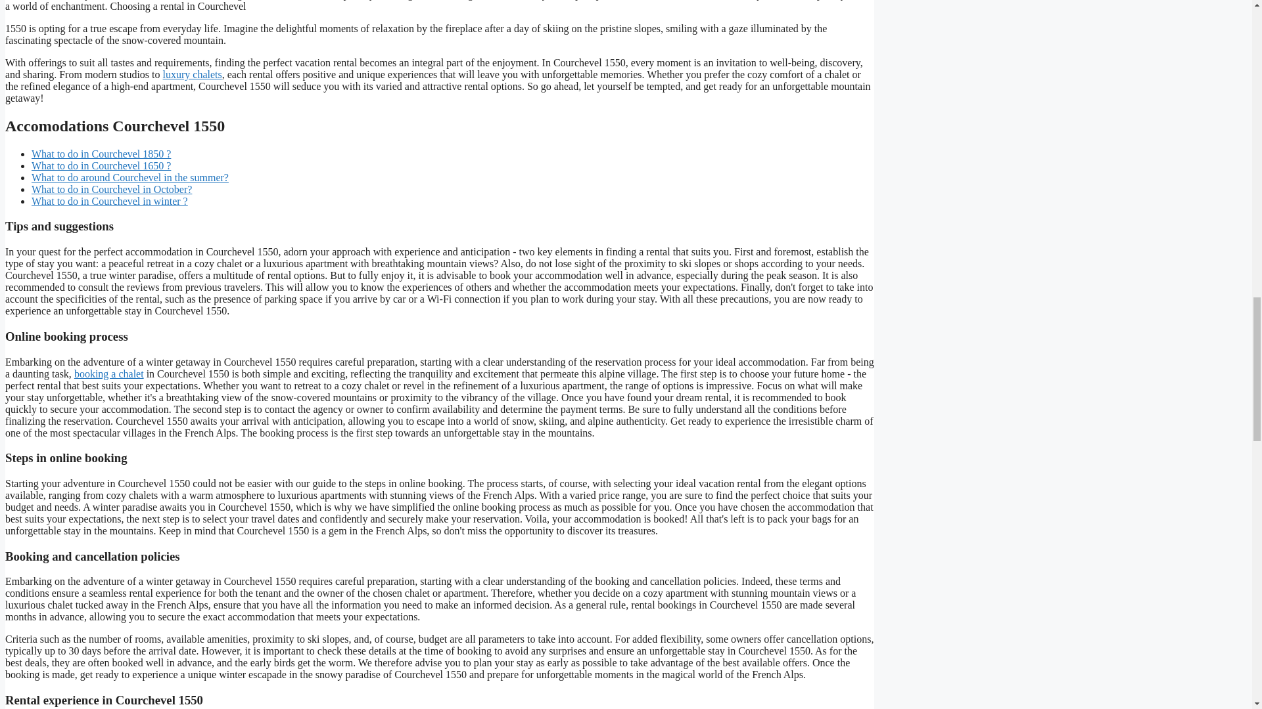  Describe the element at coordinates (130, 177) in the screenshot. I see `What to do around Courchevel in the summer?` at that location.